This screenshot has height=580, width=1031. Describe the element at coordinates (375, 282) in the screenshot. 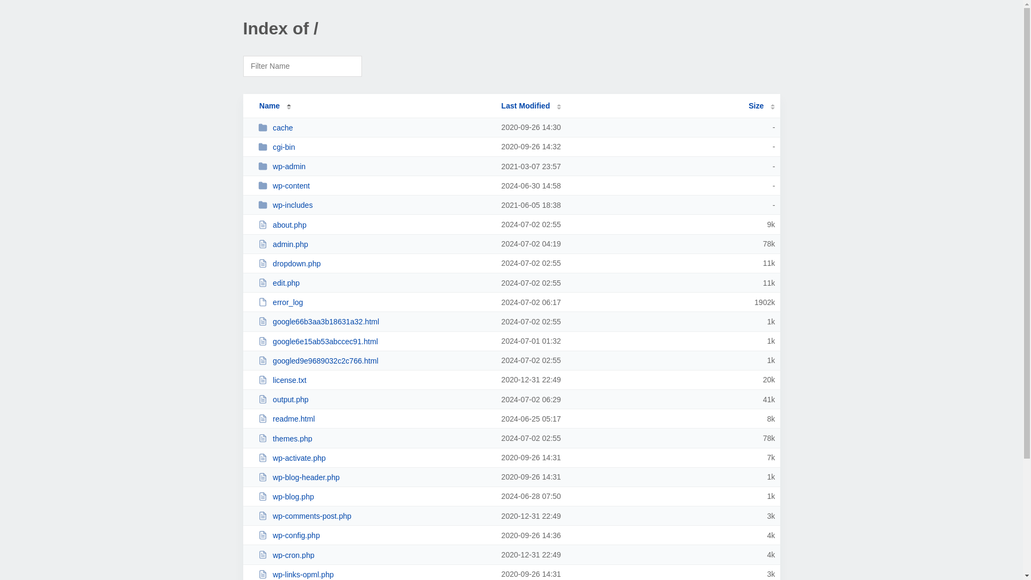

I see `edit.php` at that location.